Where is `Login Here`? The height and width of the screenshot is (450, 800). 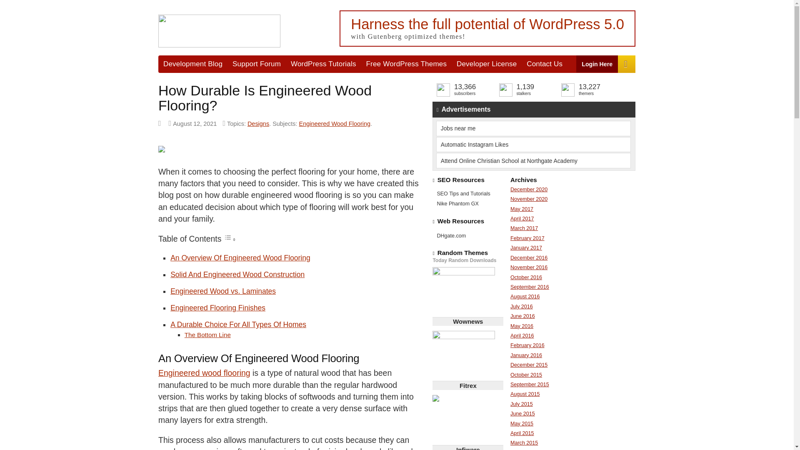
Login Here is located at coordinates (597, 63).